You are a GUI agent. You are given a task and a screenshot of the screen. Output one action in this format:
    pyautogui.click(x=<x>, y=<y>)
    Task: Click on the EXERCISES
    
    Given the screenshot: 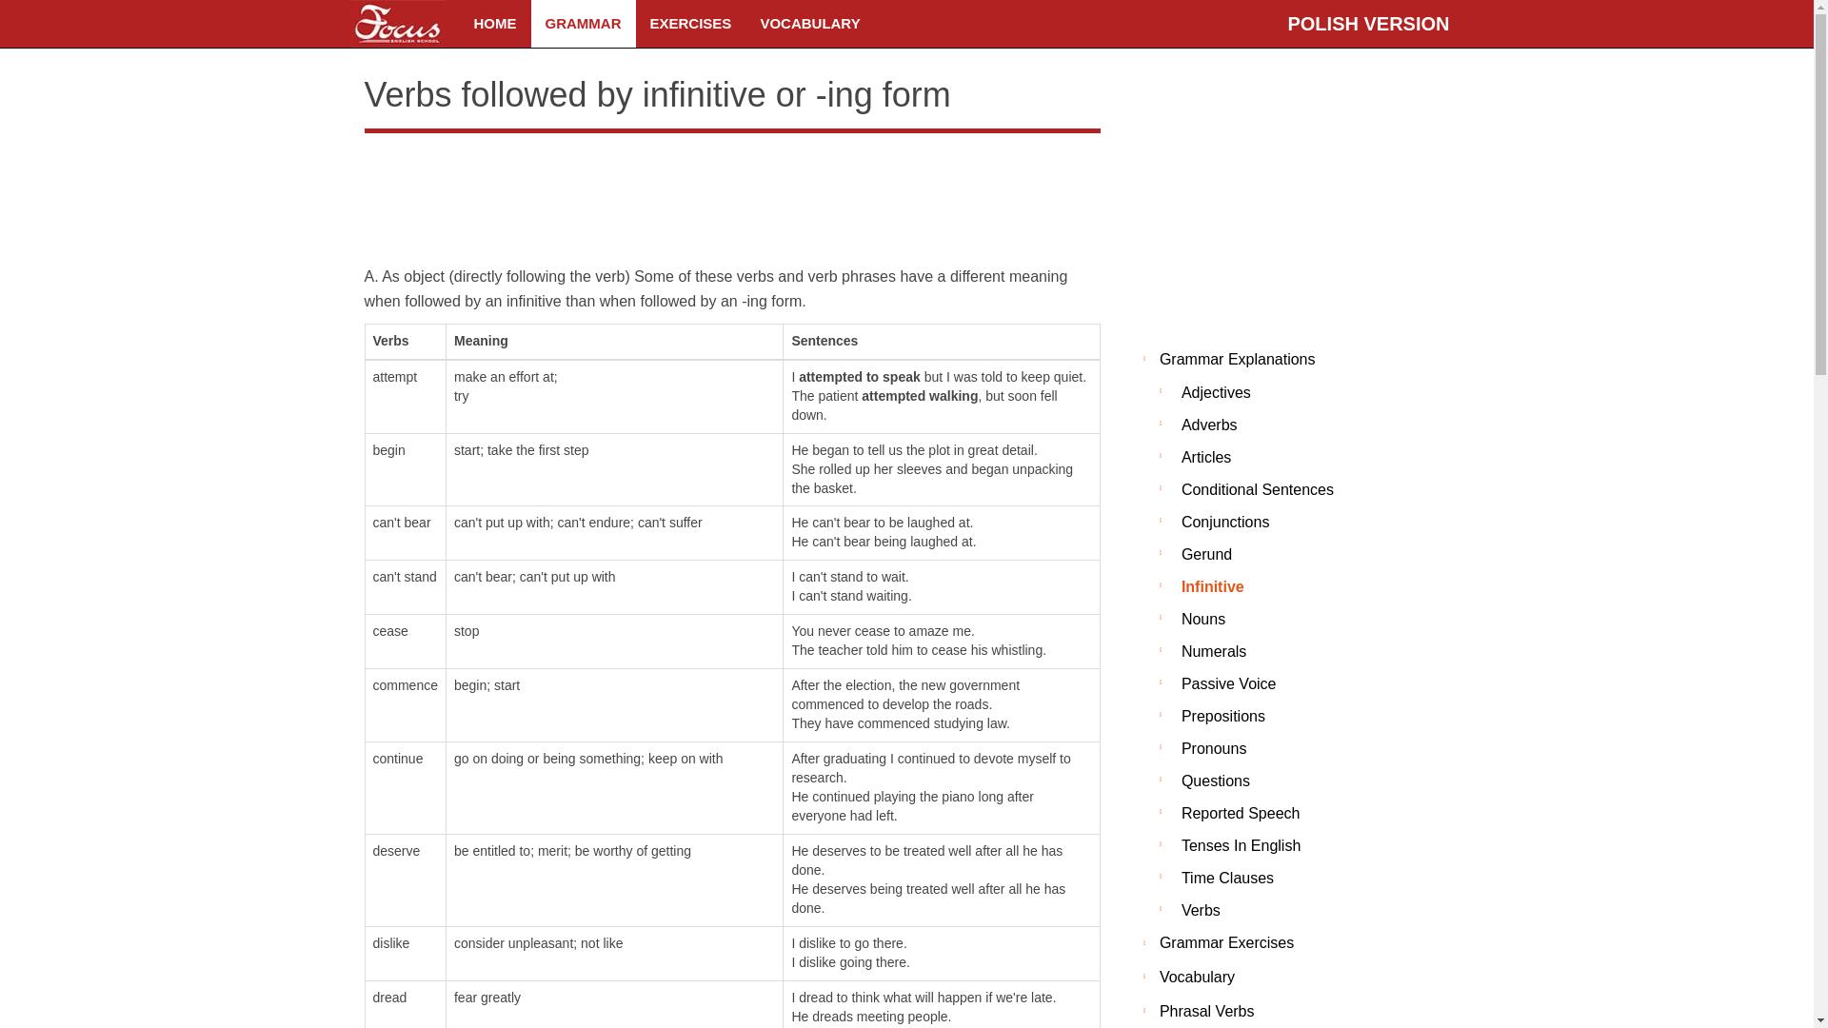 What is the action you would take?
    pyautogui.click(x=691, y=23)
    